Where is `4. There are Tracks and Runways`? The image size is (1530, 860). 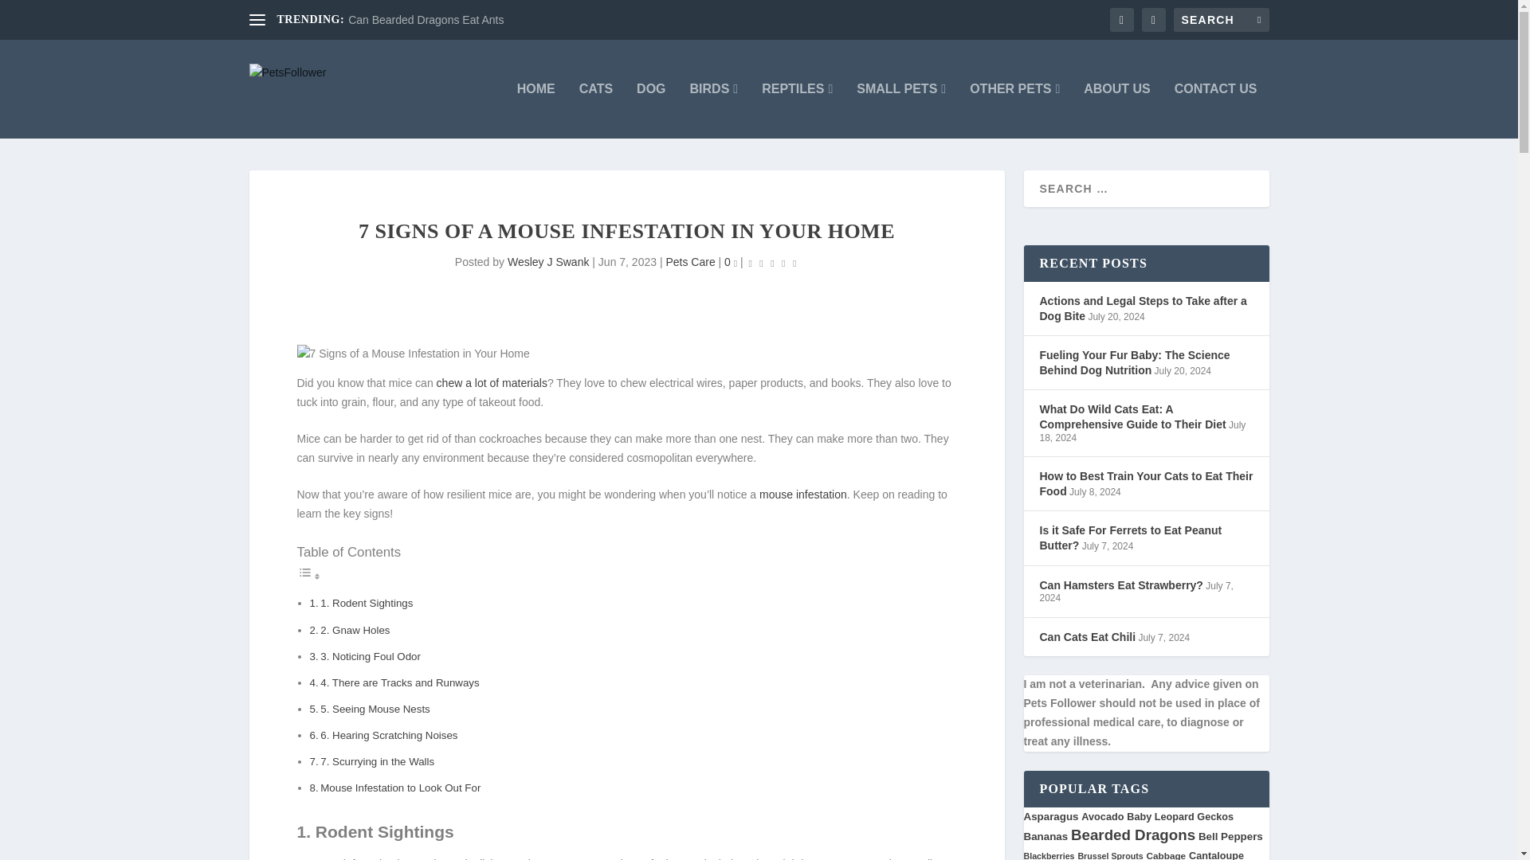 4. There are Tracks and Runways is located at coordinates (398, 682).